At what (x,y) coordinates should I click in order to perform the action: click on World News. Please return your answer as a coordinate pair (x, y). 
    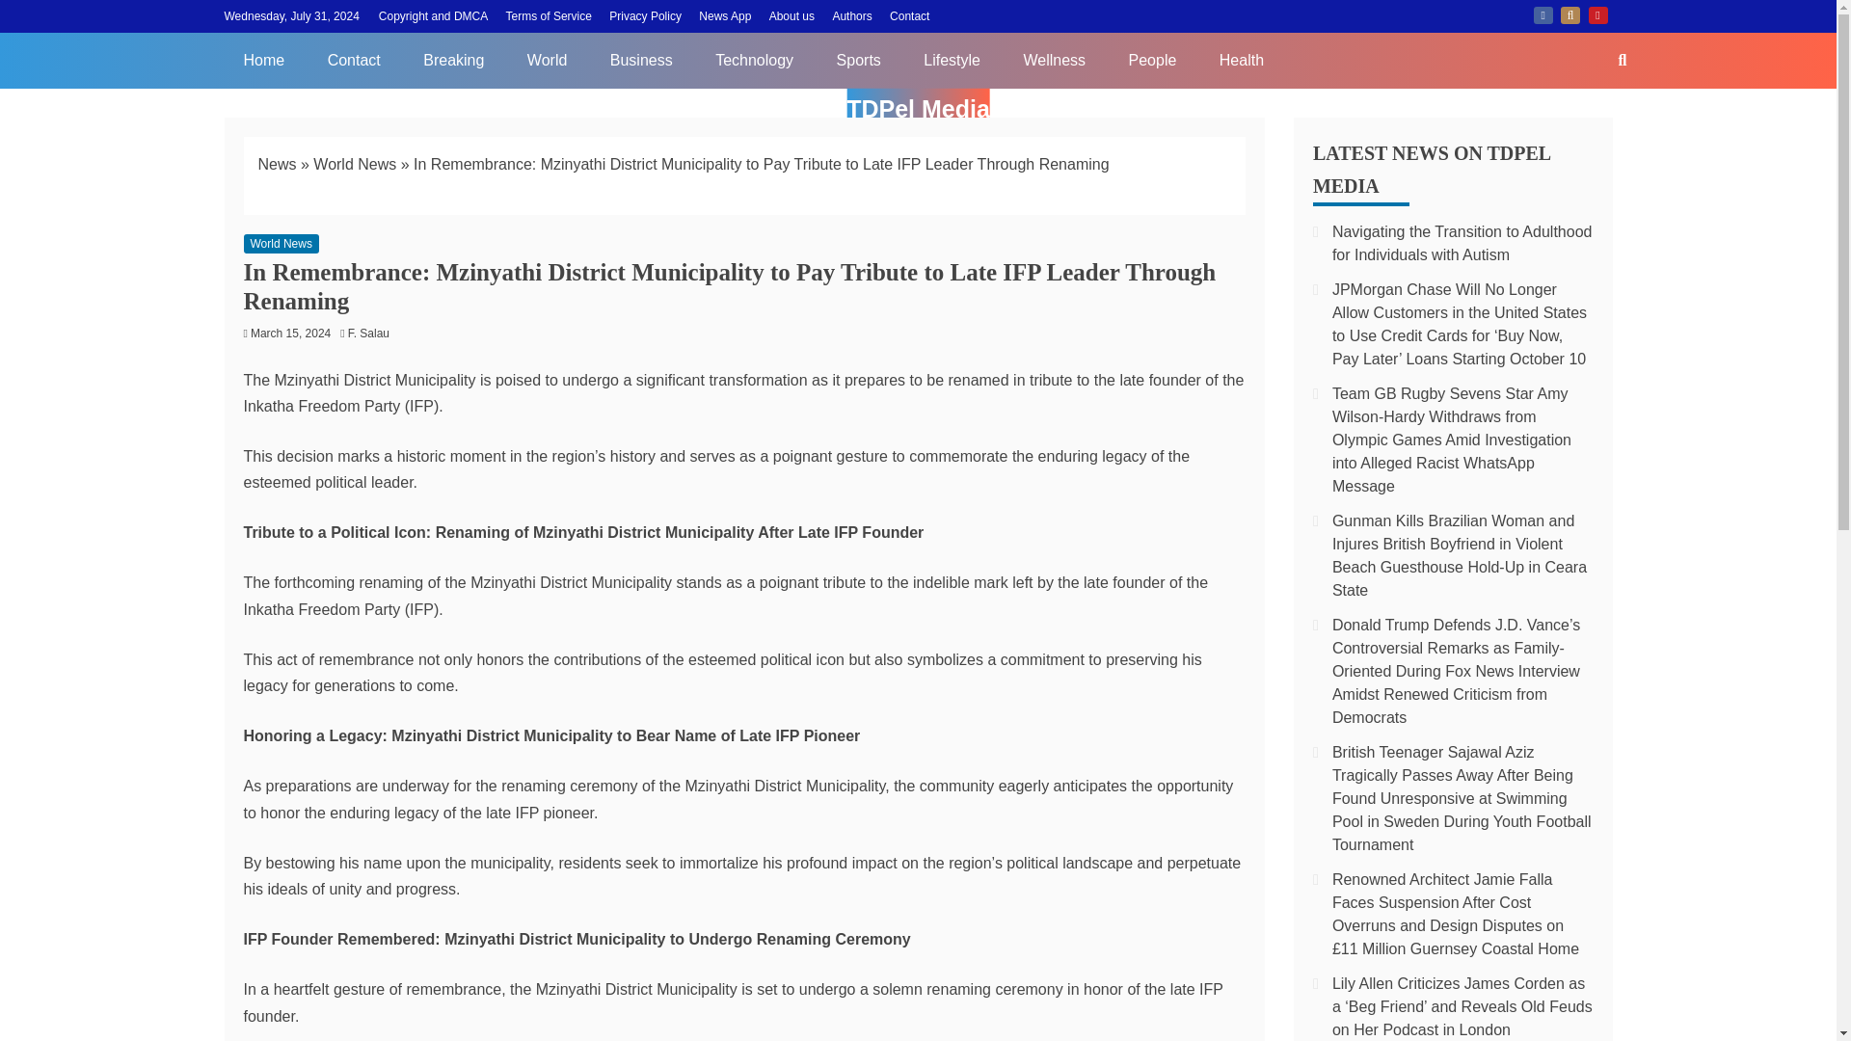
    Looking at the image, I should click on (280, 244).